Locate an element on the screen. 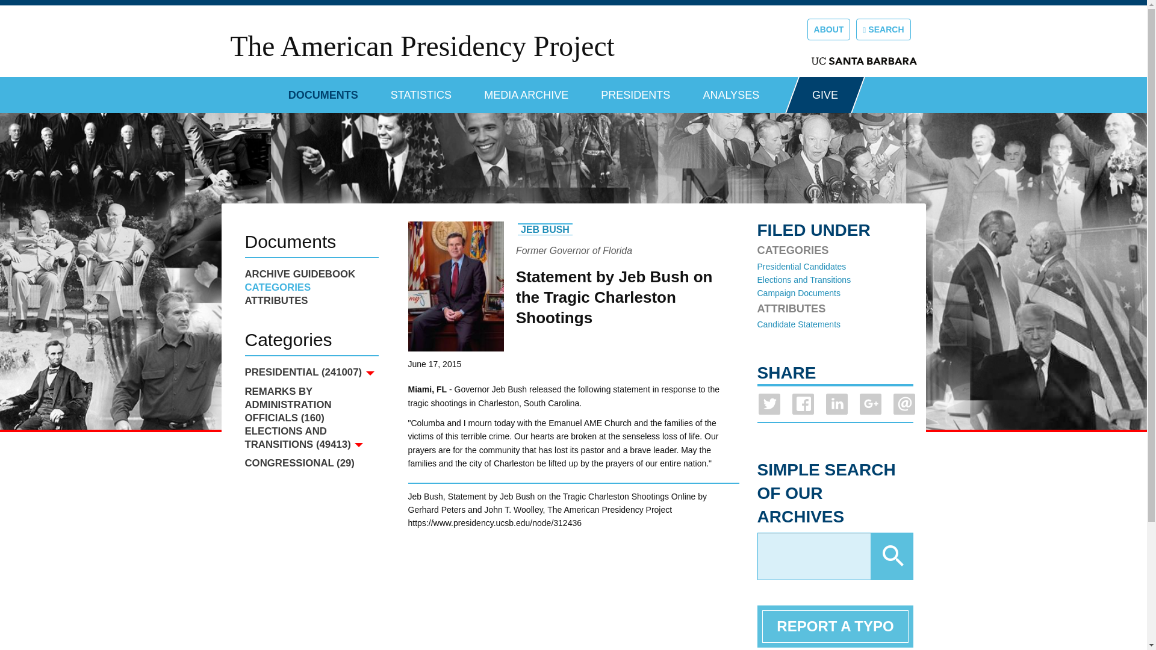  ANALYSES is located at coordinates (731, 90).